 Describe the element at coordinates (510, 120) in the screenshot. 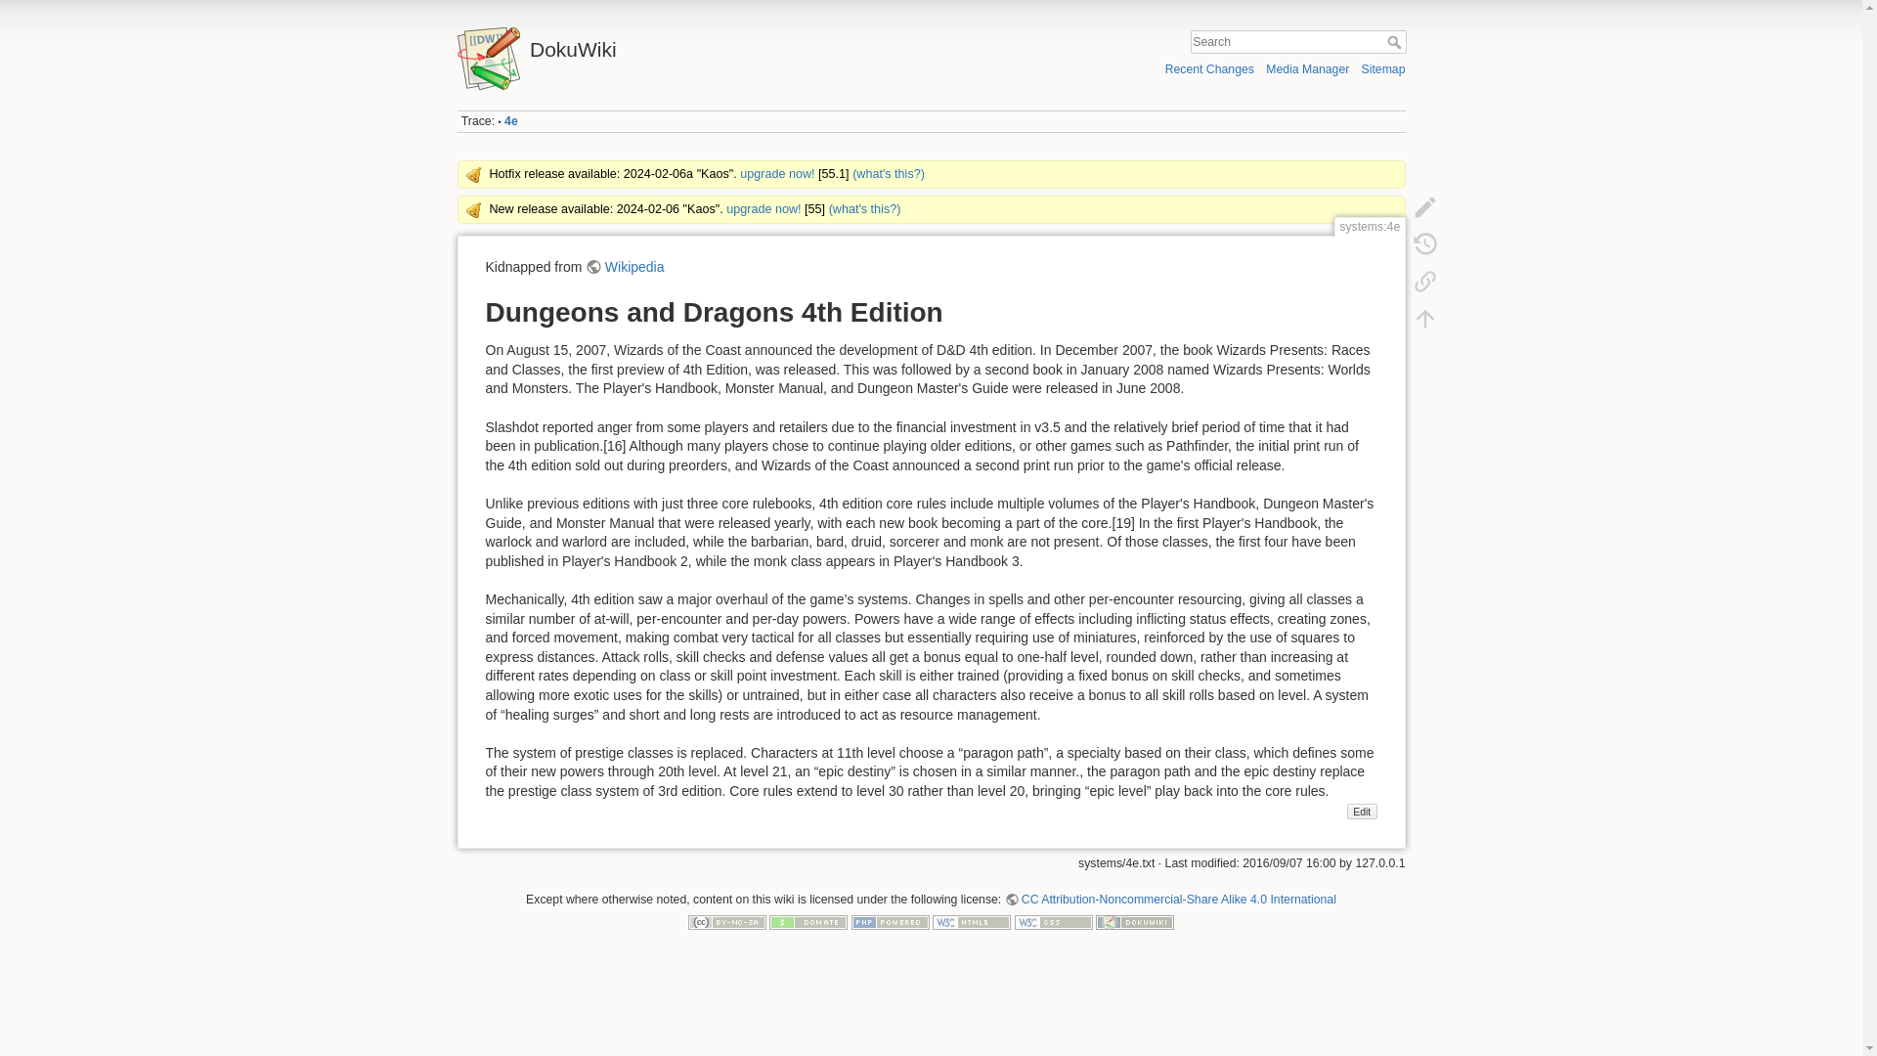

I see `4e` at that location.